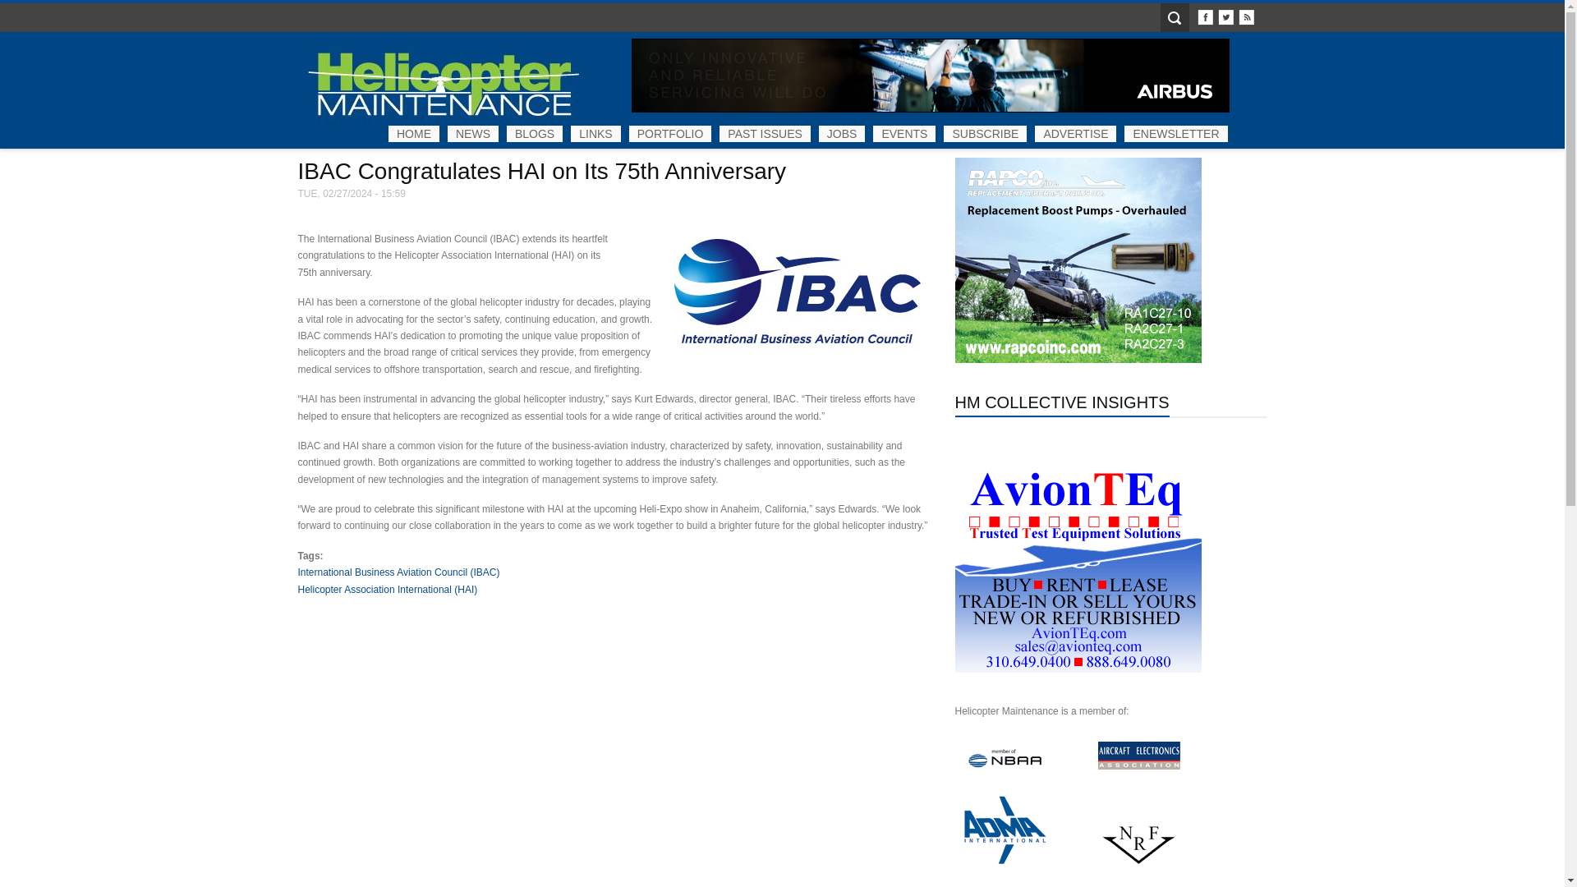 The height and width of the screenshot is (887, 1577). I want to click on EVENTS, so click(903, 133).